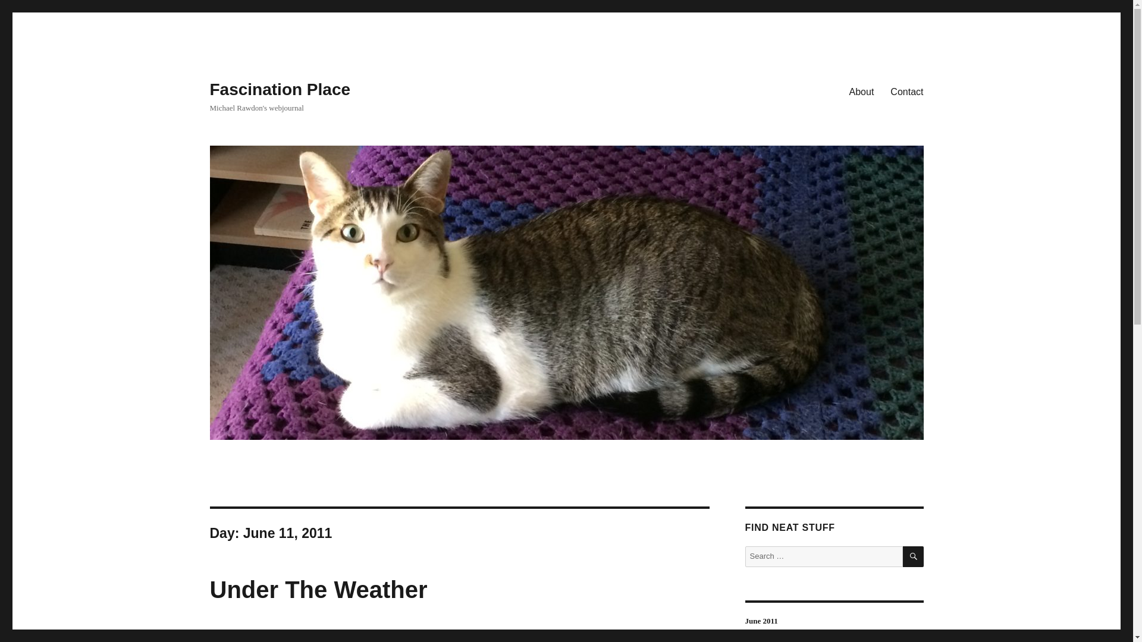 This screenshot has width=1142, height=642. What do you see at coordinates (280, 89) in the screenshot?
I see `Fascination Place` at bounding box center [280, 89].